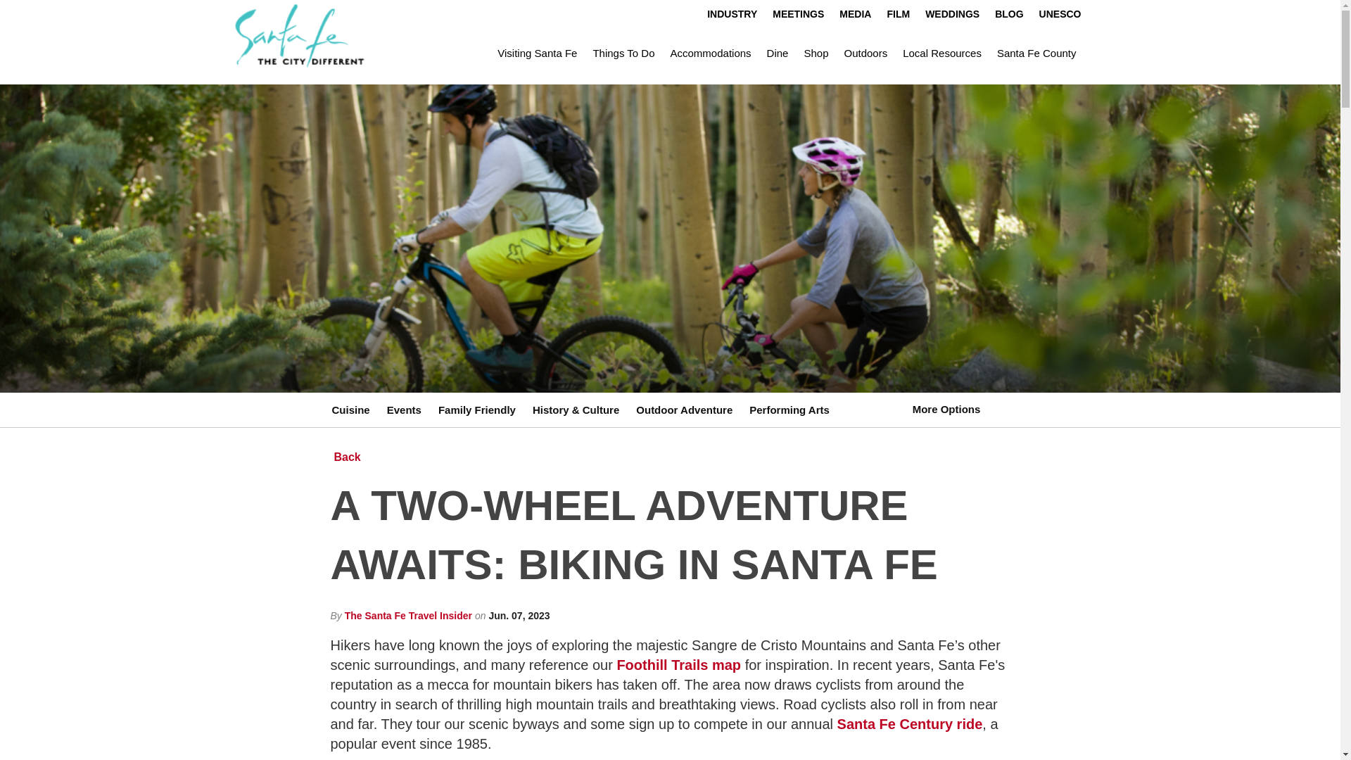 The height and width of the screenshot is (760, 1351). I want to click on BLOG, so click(1009, 14).